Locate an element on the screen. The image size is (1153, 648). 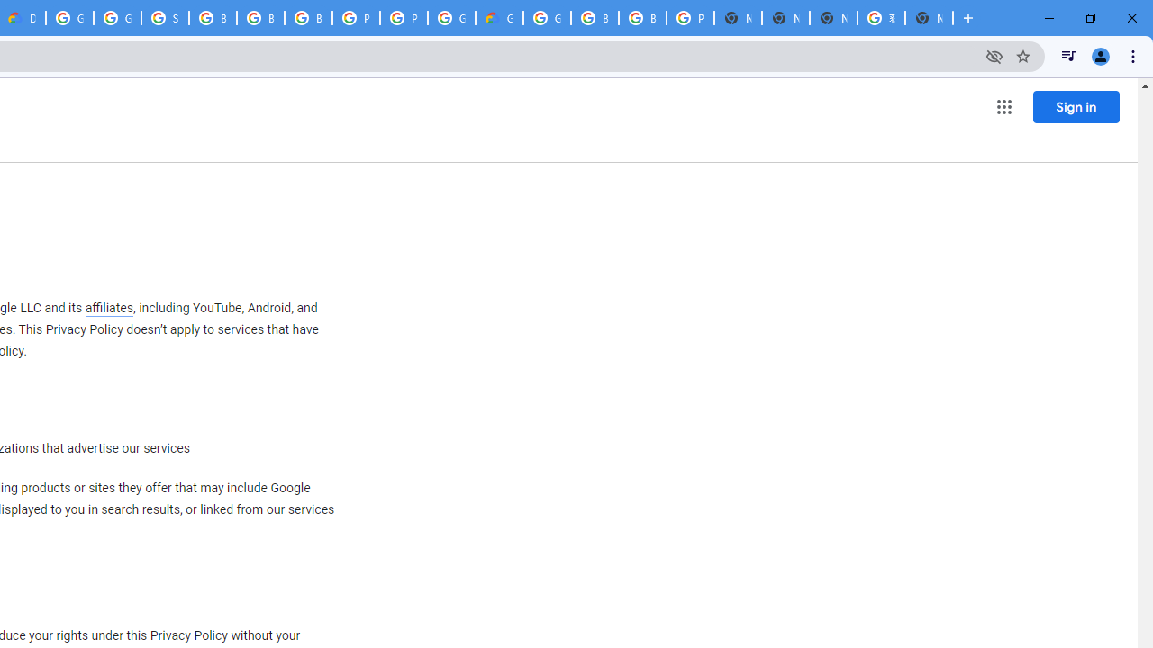
Google Cloud Platform is located at coordinates (69, 18).